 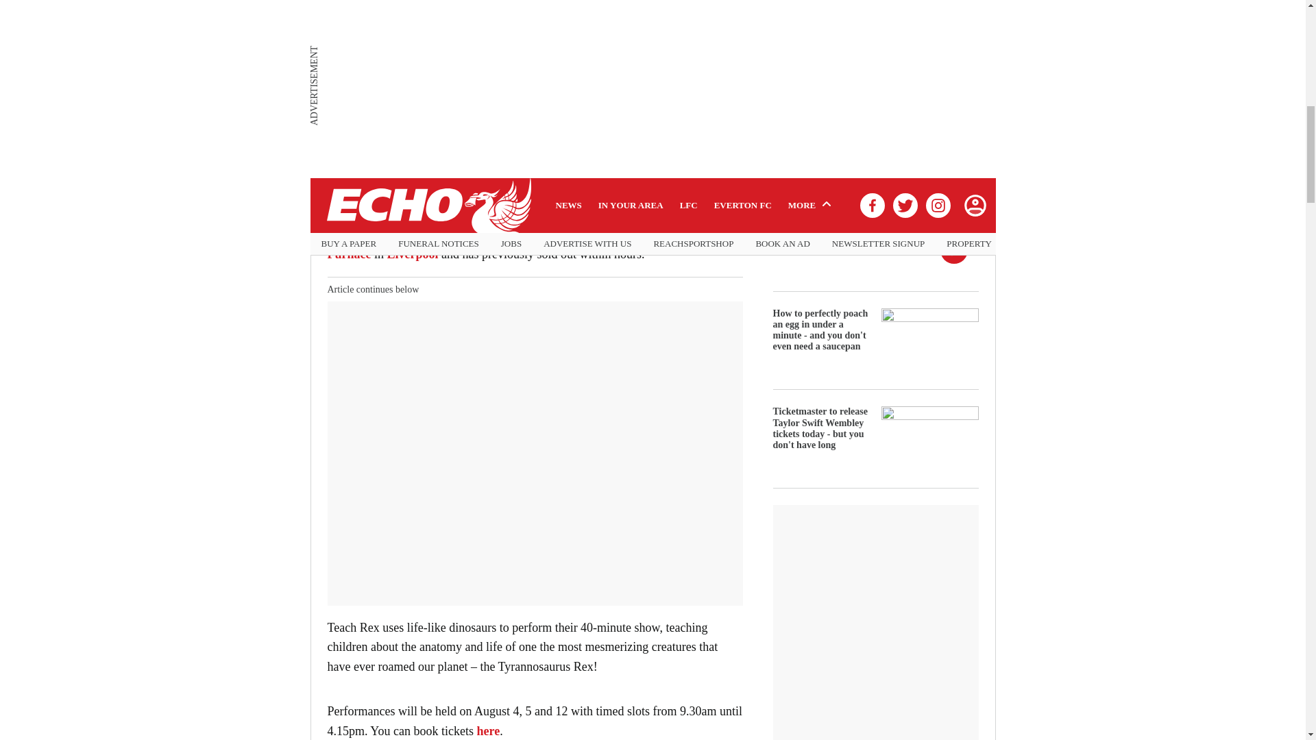 I want to click on Camp and Furnace, so click(x=520, y=244).